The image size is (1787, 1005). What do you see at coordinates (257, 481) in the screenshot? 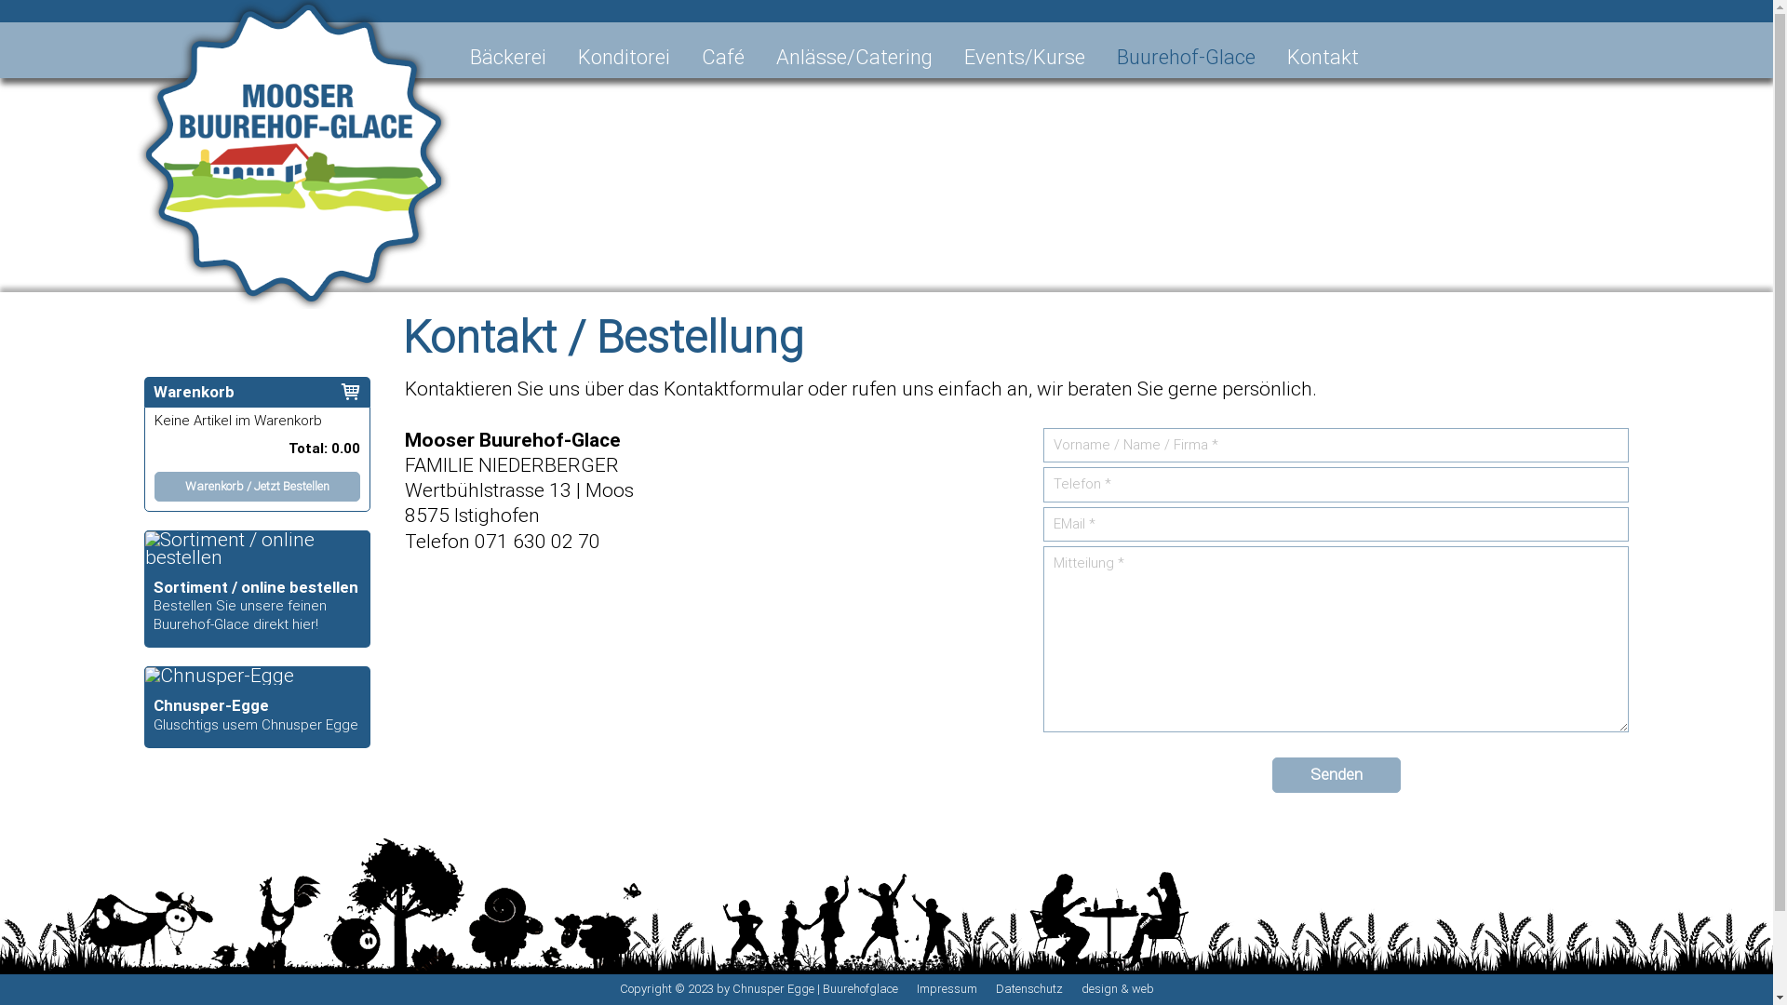
I see `Warenkorb / Jetzt Bestellen` at bounding box center [257, 481].